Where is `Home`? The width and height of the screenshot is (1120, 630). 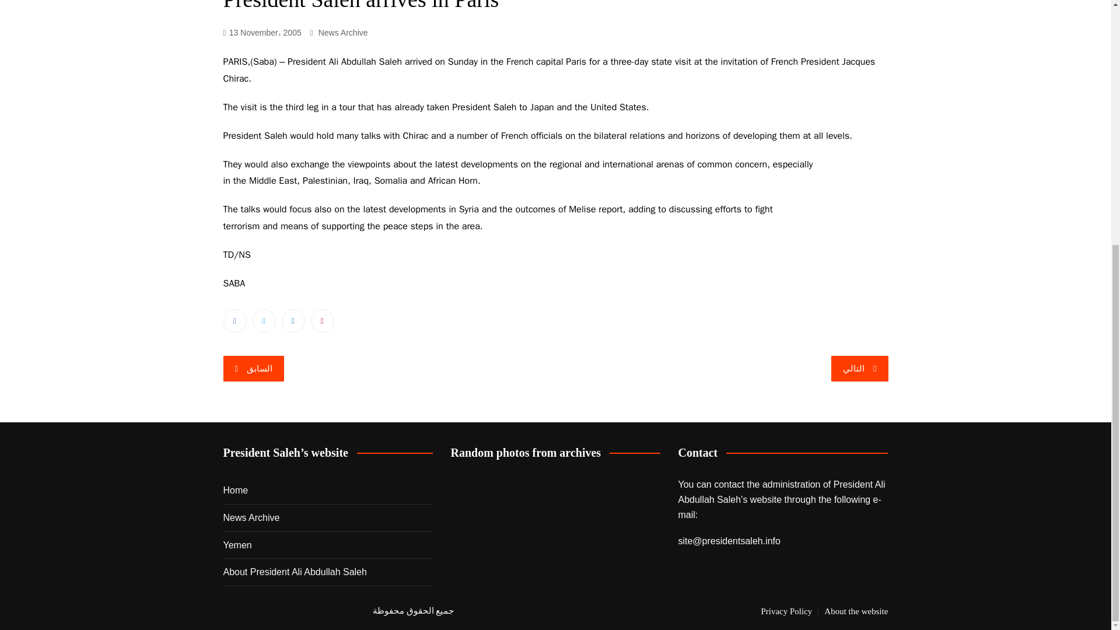
Home is located at coordinates (235, 491).